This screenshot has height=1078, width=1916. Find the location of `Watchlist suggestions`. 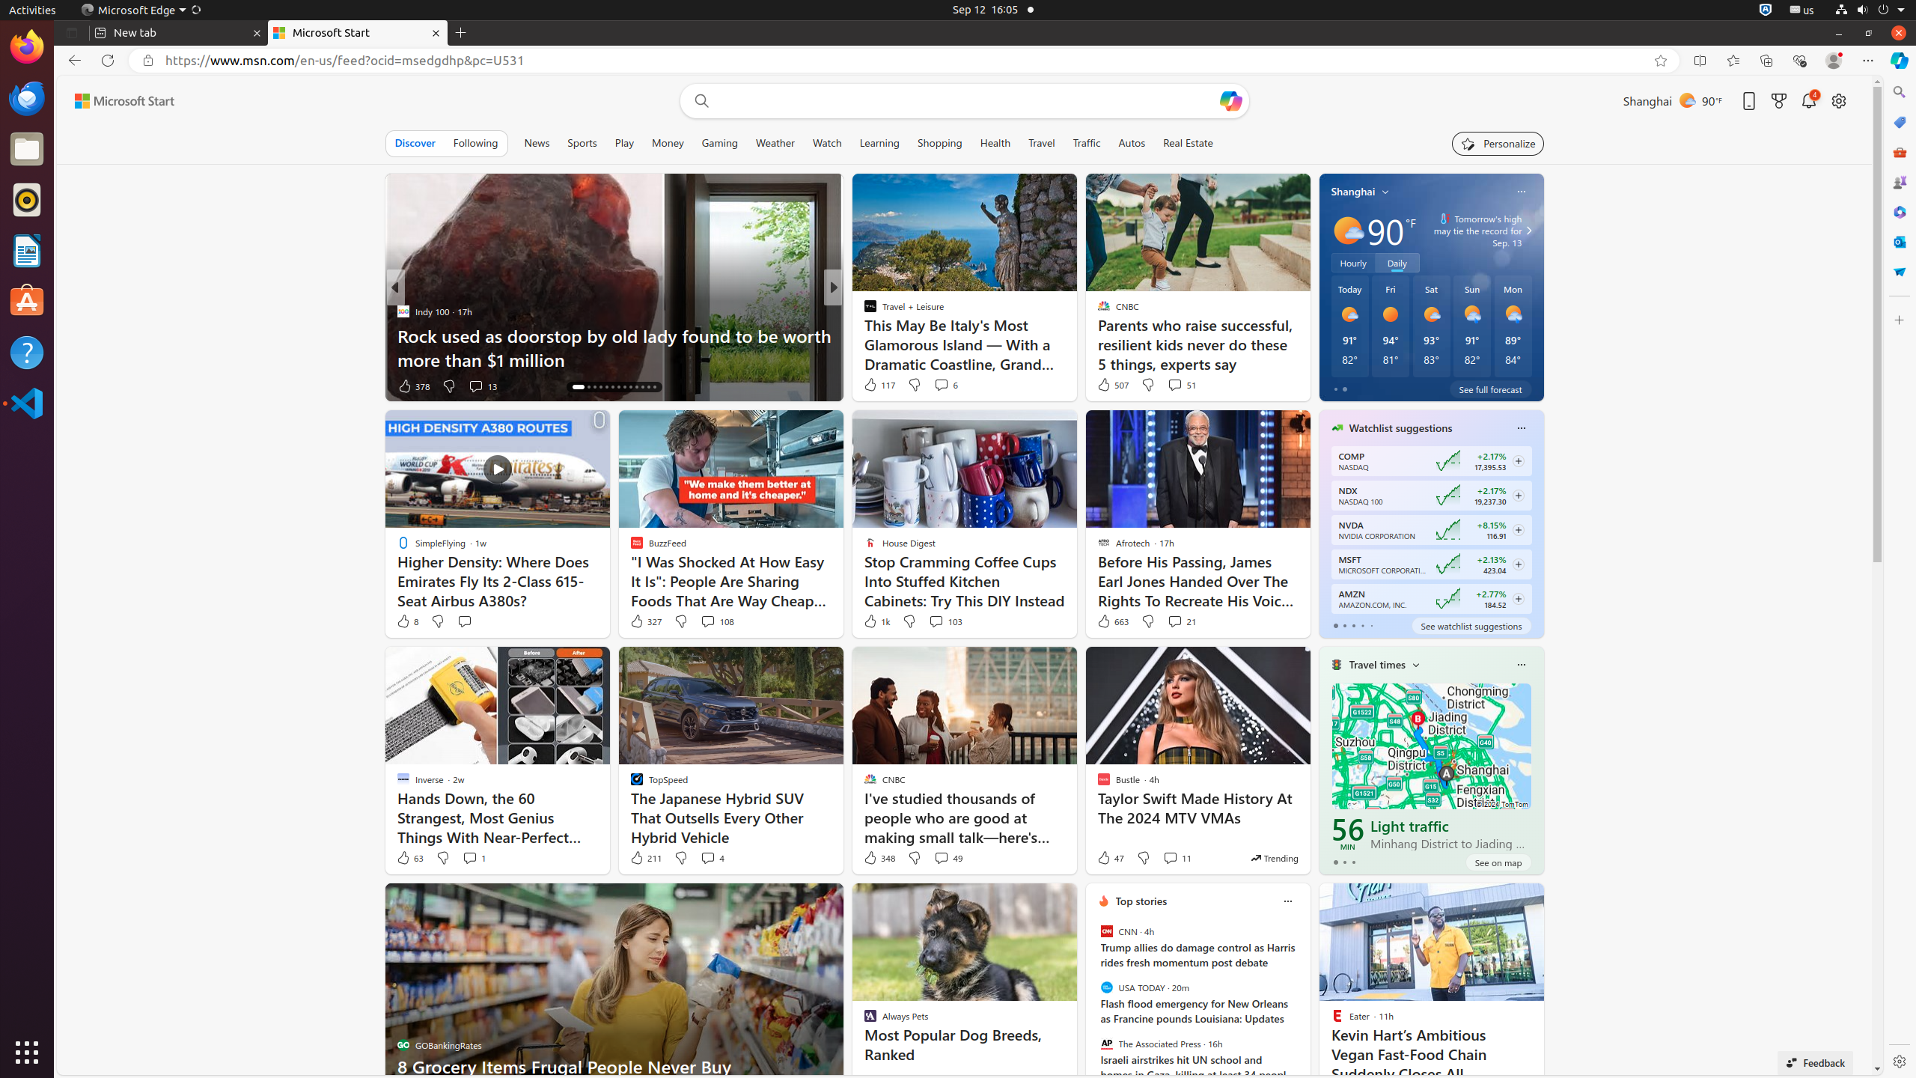

Watchlist suggestions is located at coordinates (1401, 428).